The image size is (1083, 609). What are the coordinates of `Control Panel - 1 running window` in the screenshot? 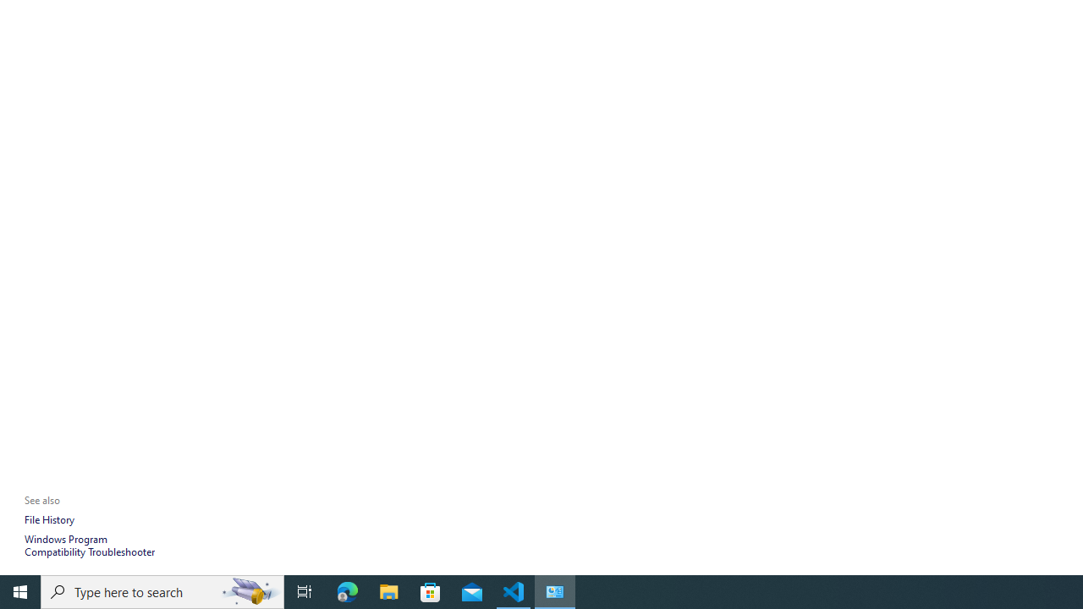 It's located at (555, 592).